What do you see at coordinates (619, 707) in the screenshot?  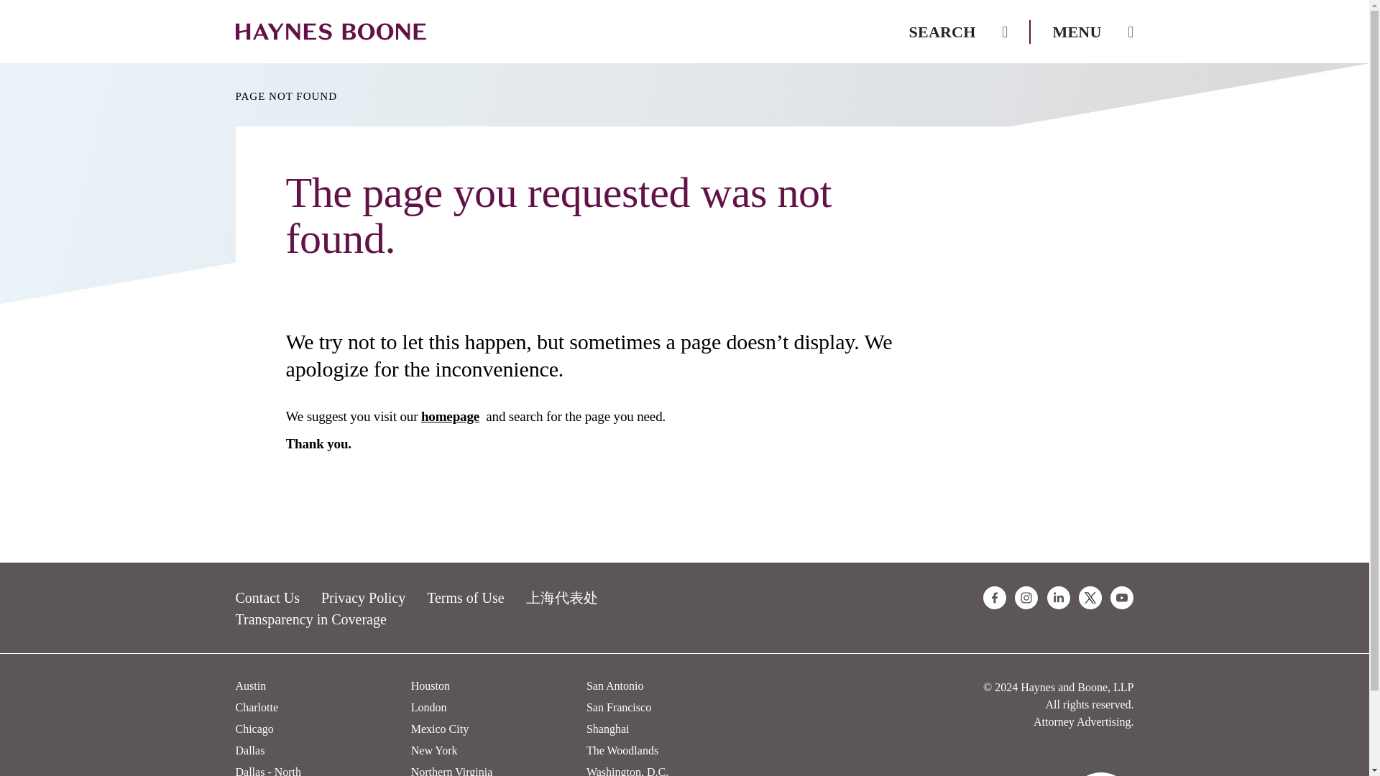 I see `San Francisco` at bounding box center [619, 707].